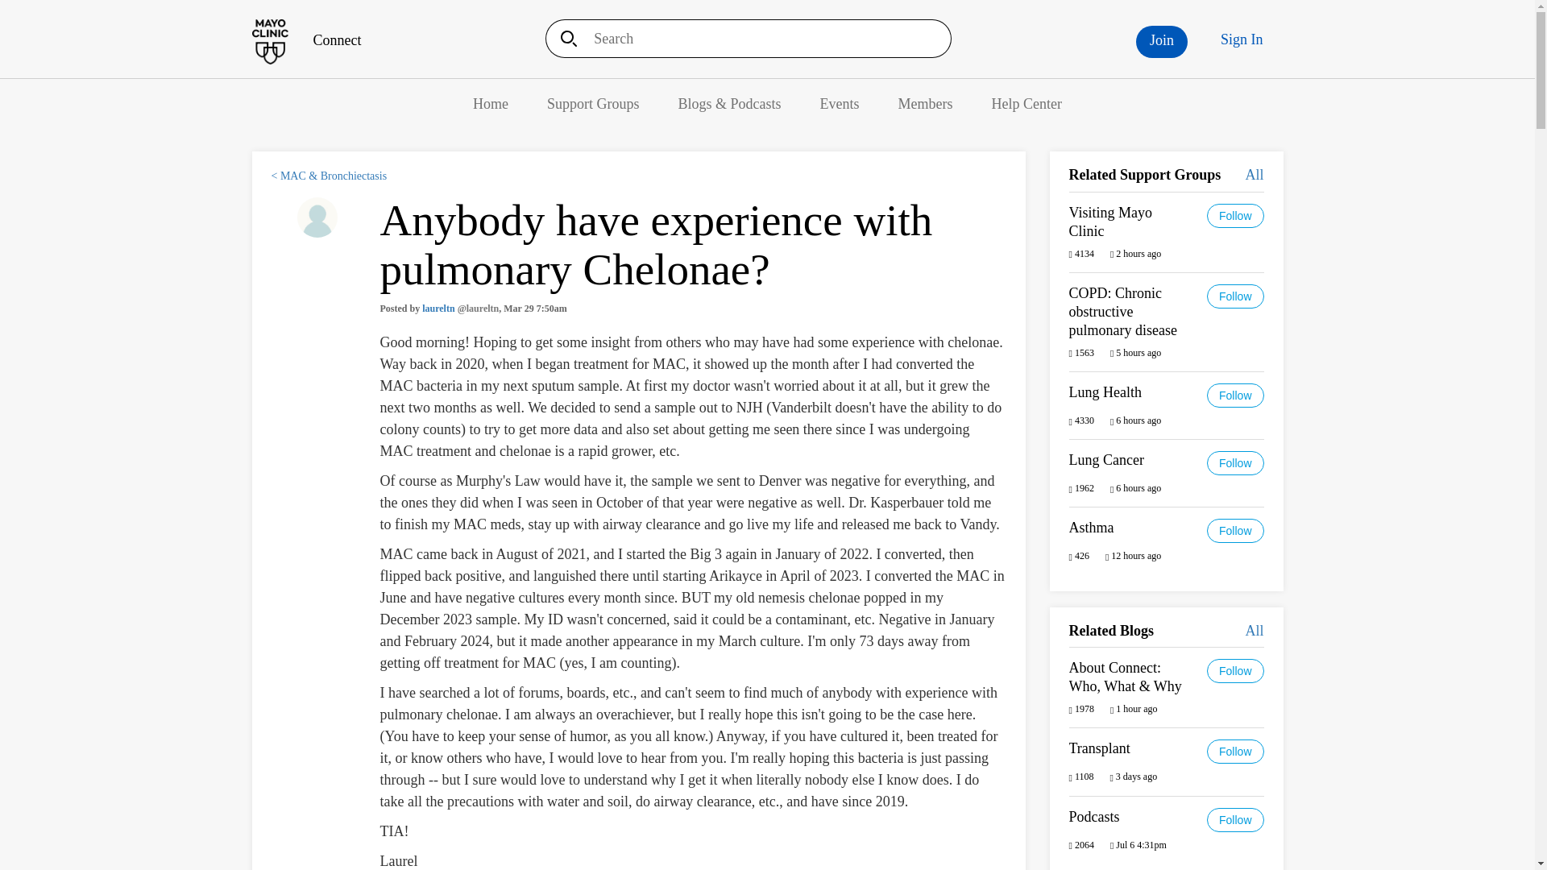  I want to click on Members, so click(925, 103).